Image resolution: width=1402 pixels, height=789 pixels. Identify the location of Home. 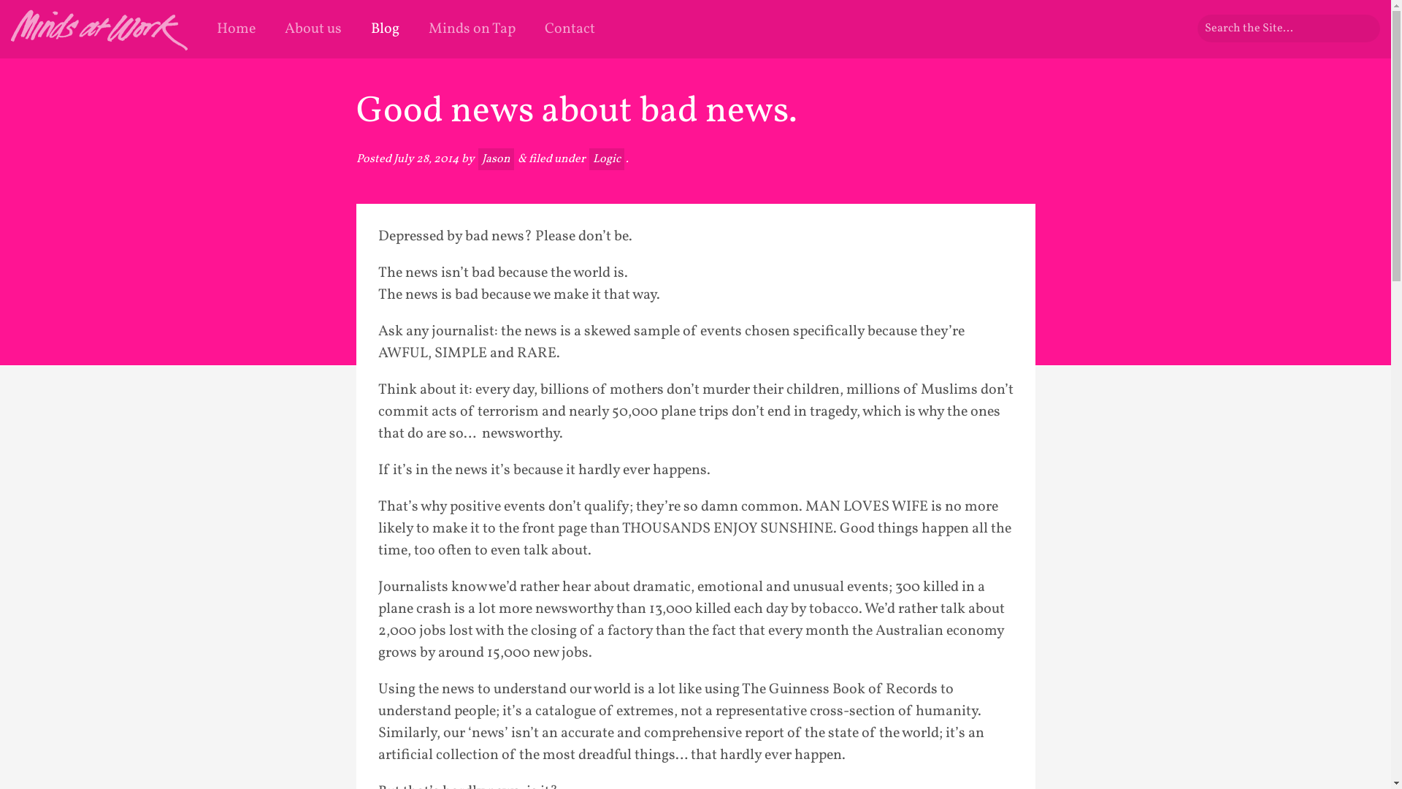
(237, 29).